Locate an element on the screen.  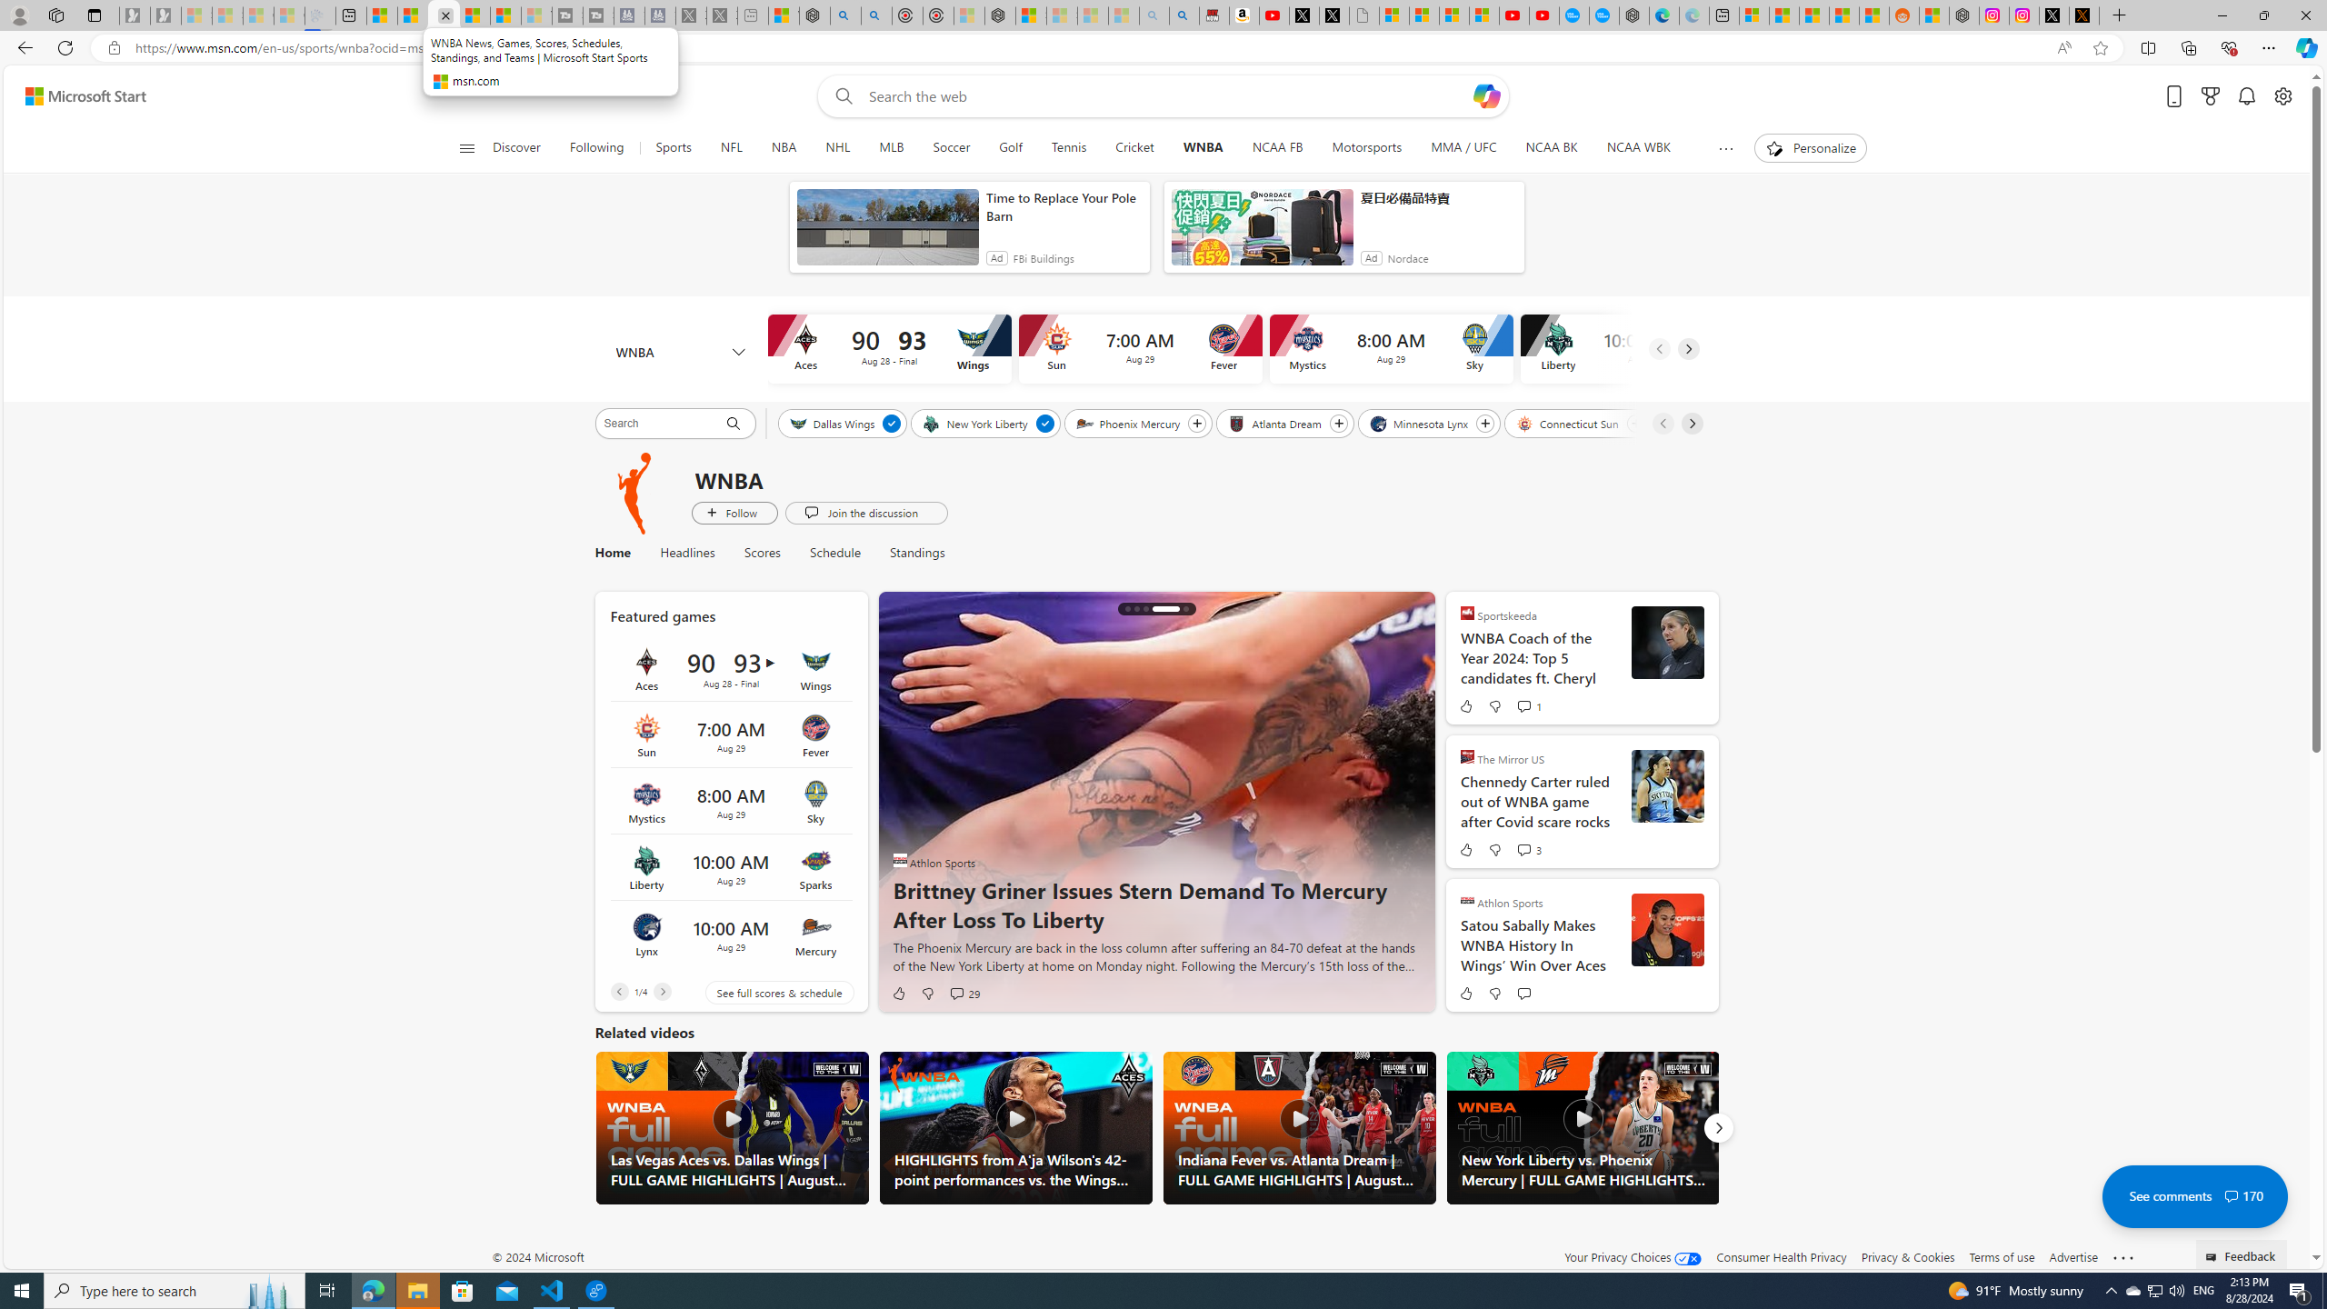
MLB is located at coordinates (891, 148).